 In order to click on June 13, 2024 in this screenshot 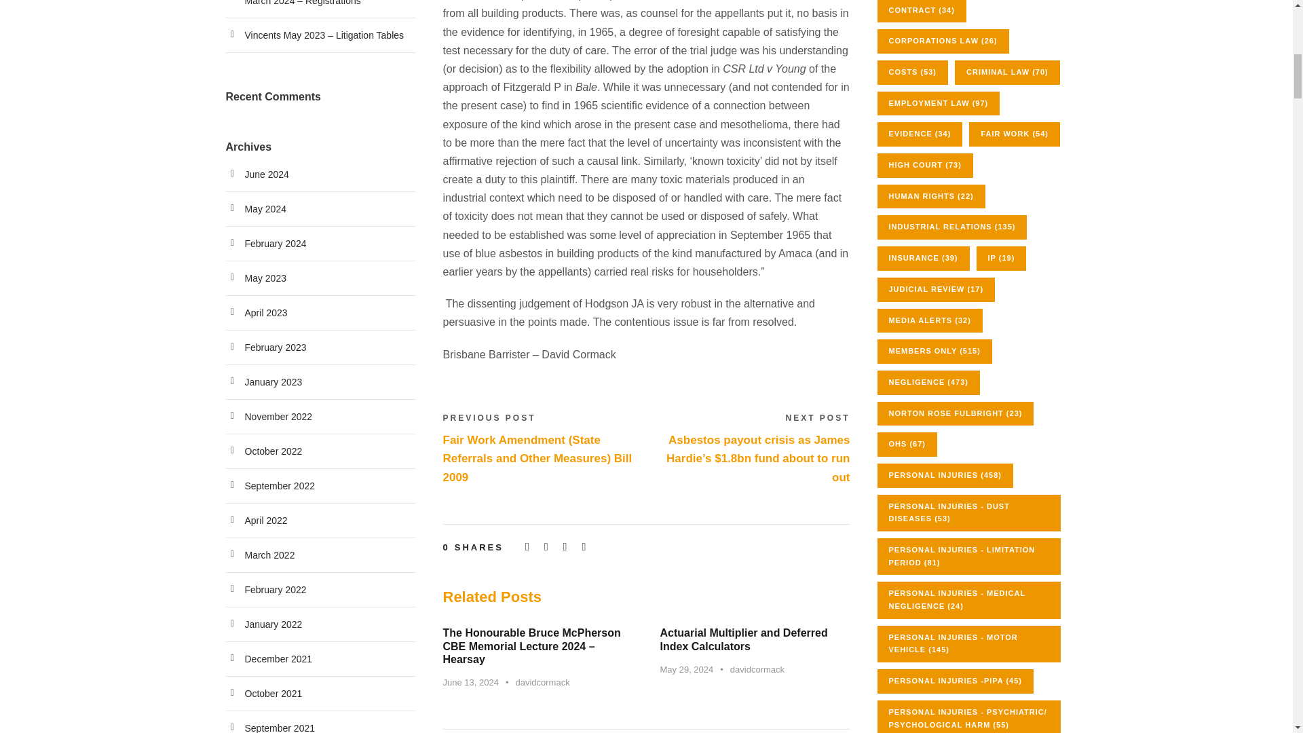, I will do `click(470, 682)`.